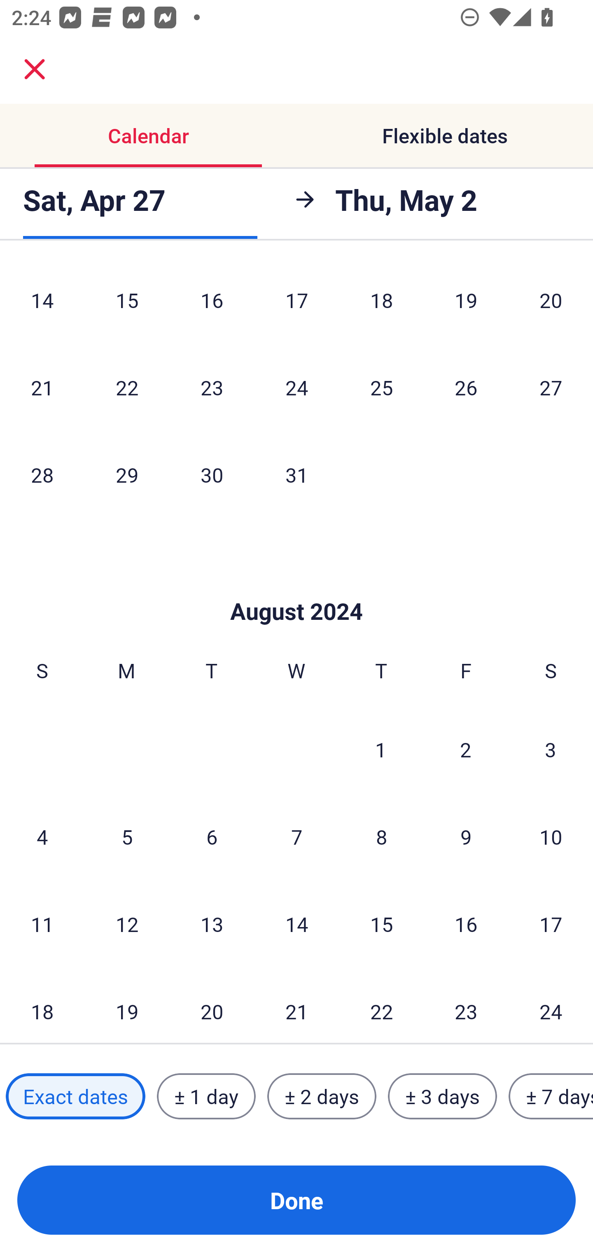  Describe the element at coordinates (212, 474) in the screenshot. I see `30 Tuesday, July 30, 2024` at that location.